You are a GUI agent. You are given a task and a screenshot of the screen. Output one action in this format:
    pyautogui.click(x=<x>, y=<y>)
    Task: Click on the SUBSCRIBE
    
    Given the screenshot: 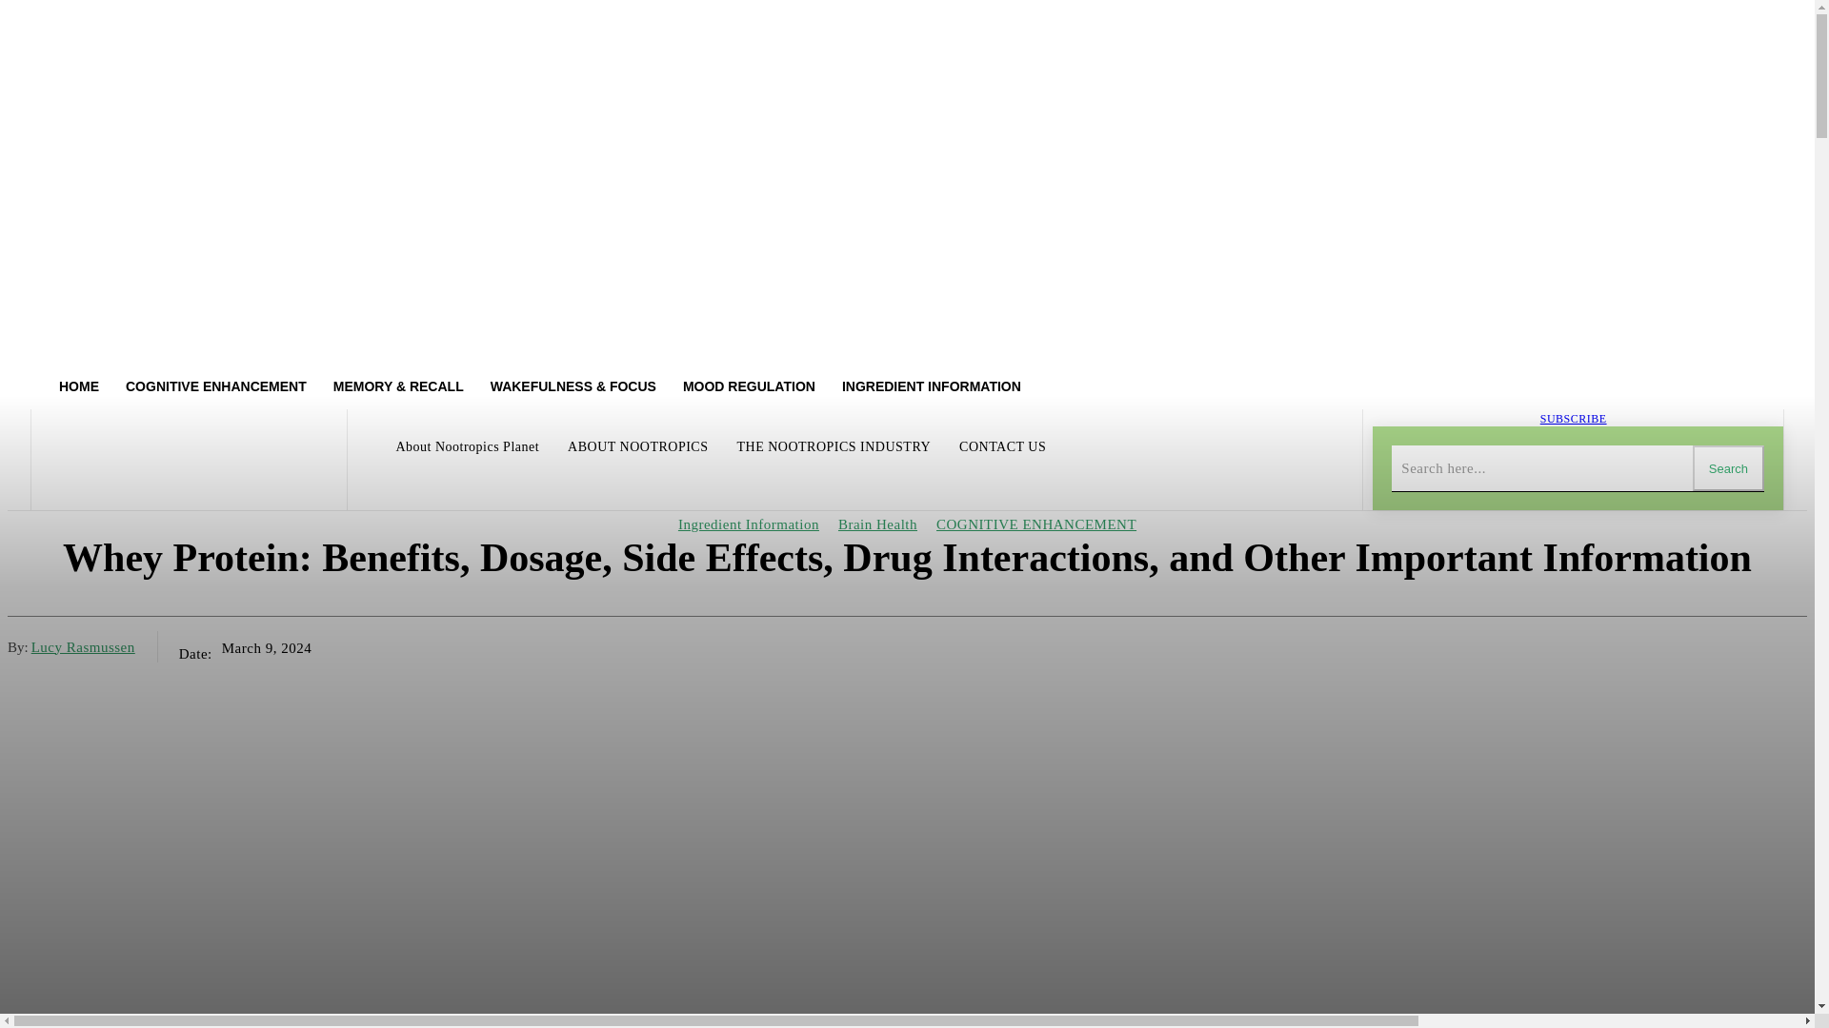 What is the action you would take?
    pyautogui.click(x=1574, y=419)
    